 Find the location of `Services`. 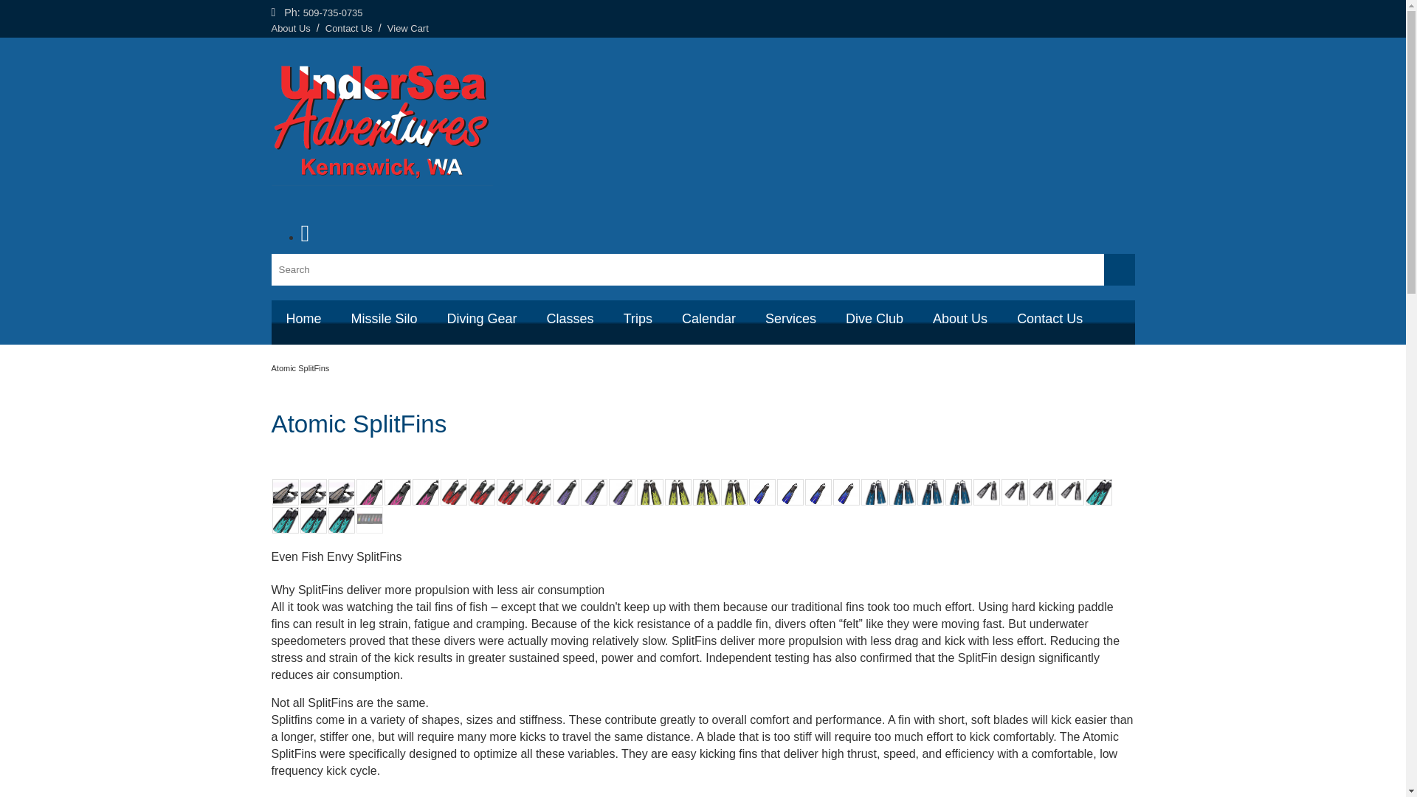

Services is located at coordinates (790, 319).